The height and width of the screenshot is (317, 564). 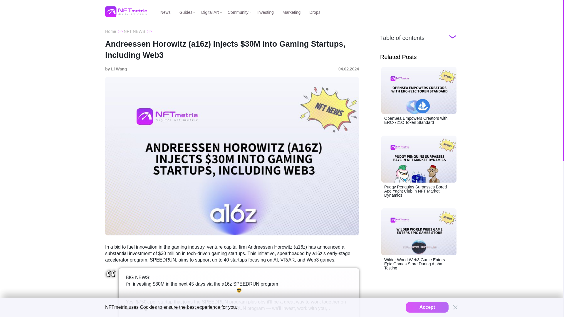 I want to click on Marketing, so click(x=291, y=12).